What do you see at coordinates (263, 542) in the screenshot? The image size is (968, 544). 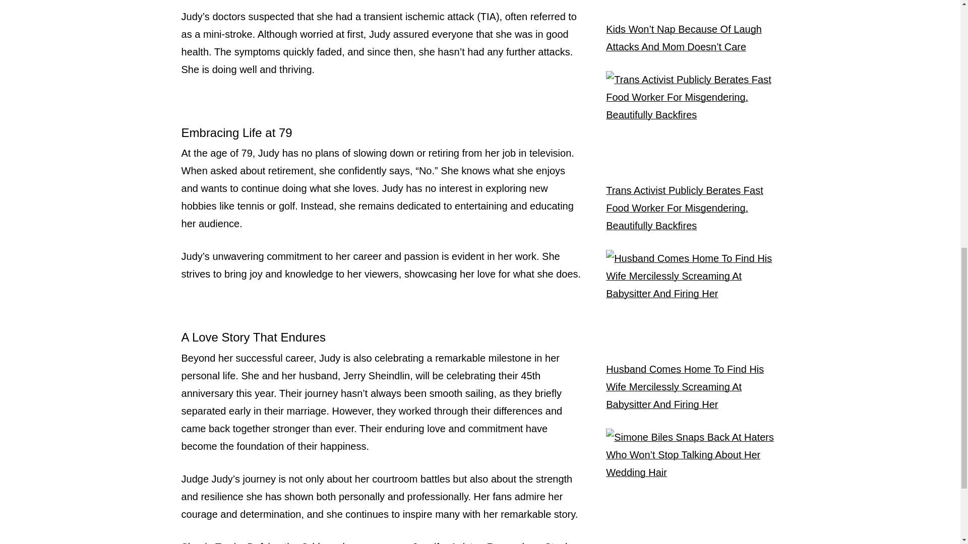 I see `Shania Twain: Defying the Odds and Rising Strong` at bounding box center [263, 542].